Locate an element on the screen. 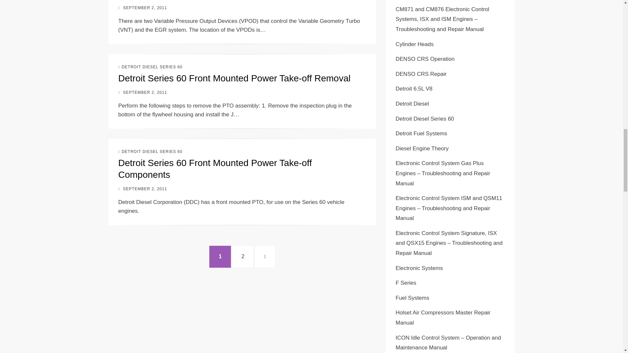  Detroit Series 60 Front Mounted Power Take-off Removal is located at coordinates (215, 169).